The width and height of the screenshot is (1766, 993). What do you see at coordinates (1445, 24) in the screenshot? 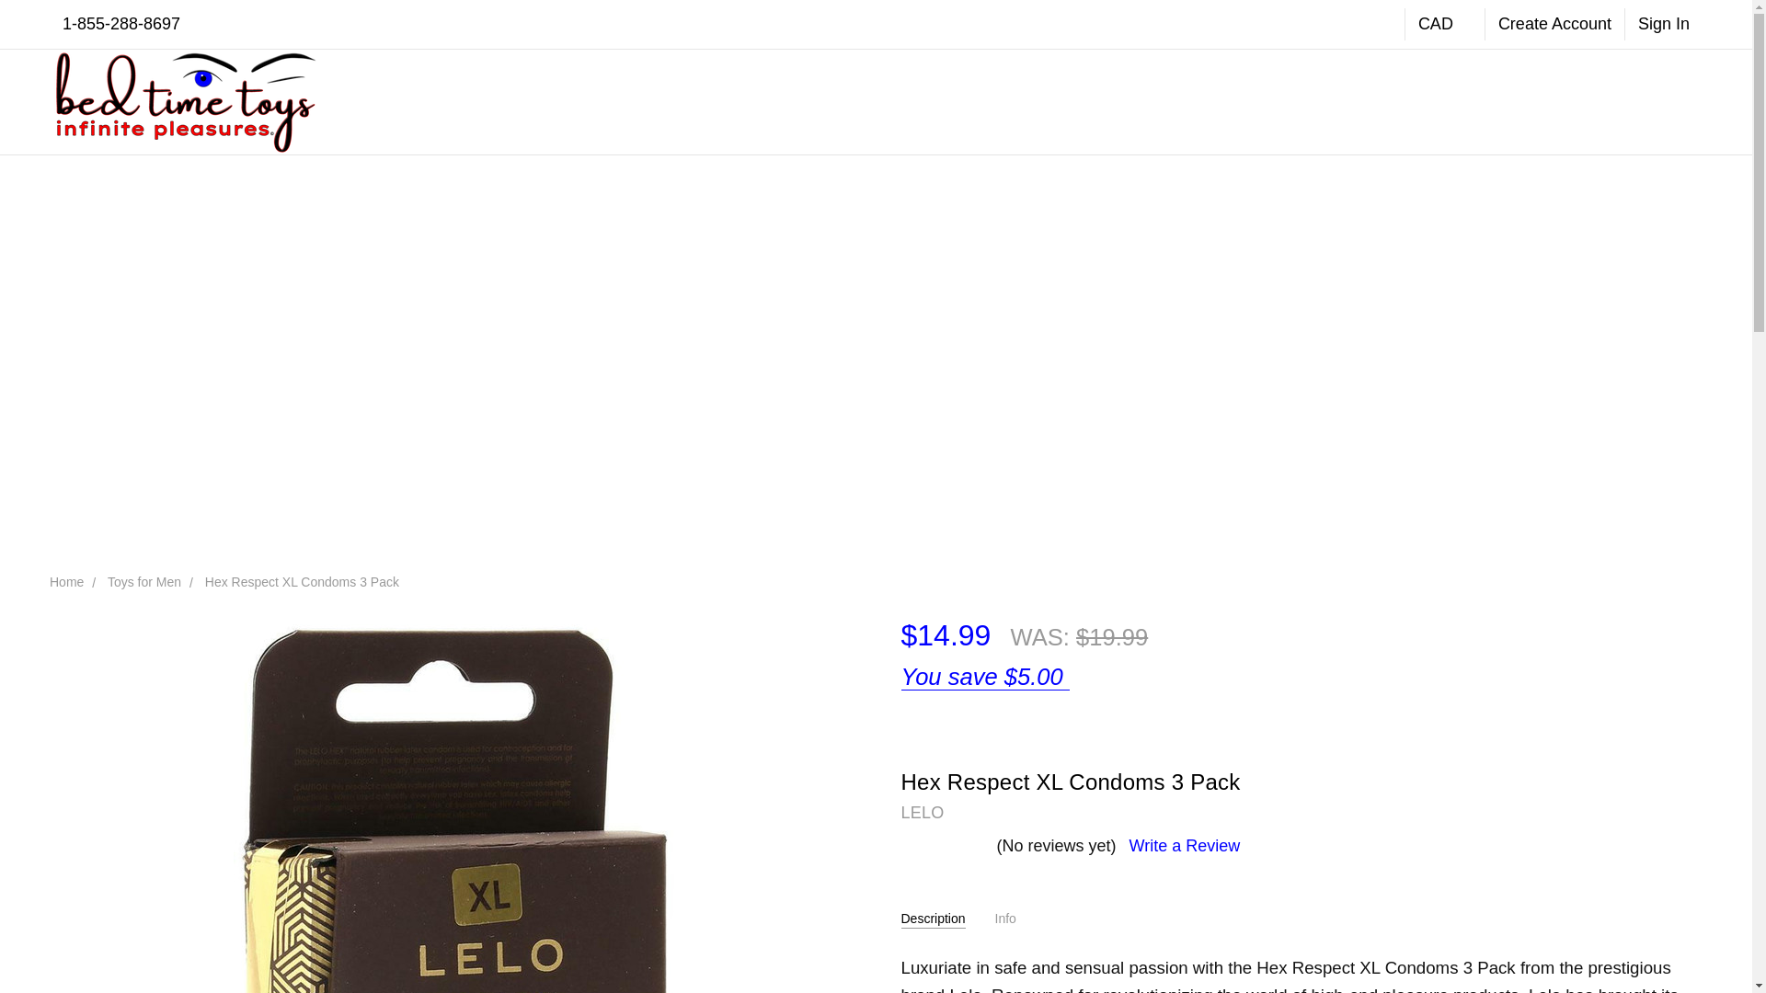
I see `CAD` at bounding box center [1445, 24].